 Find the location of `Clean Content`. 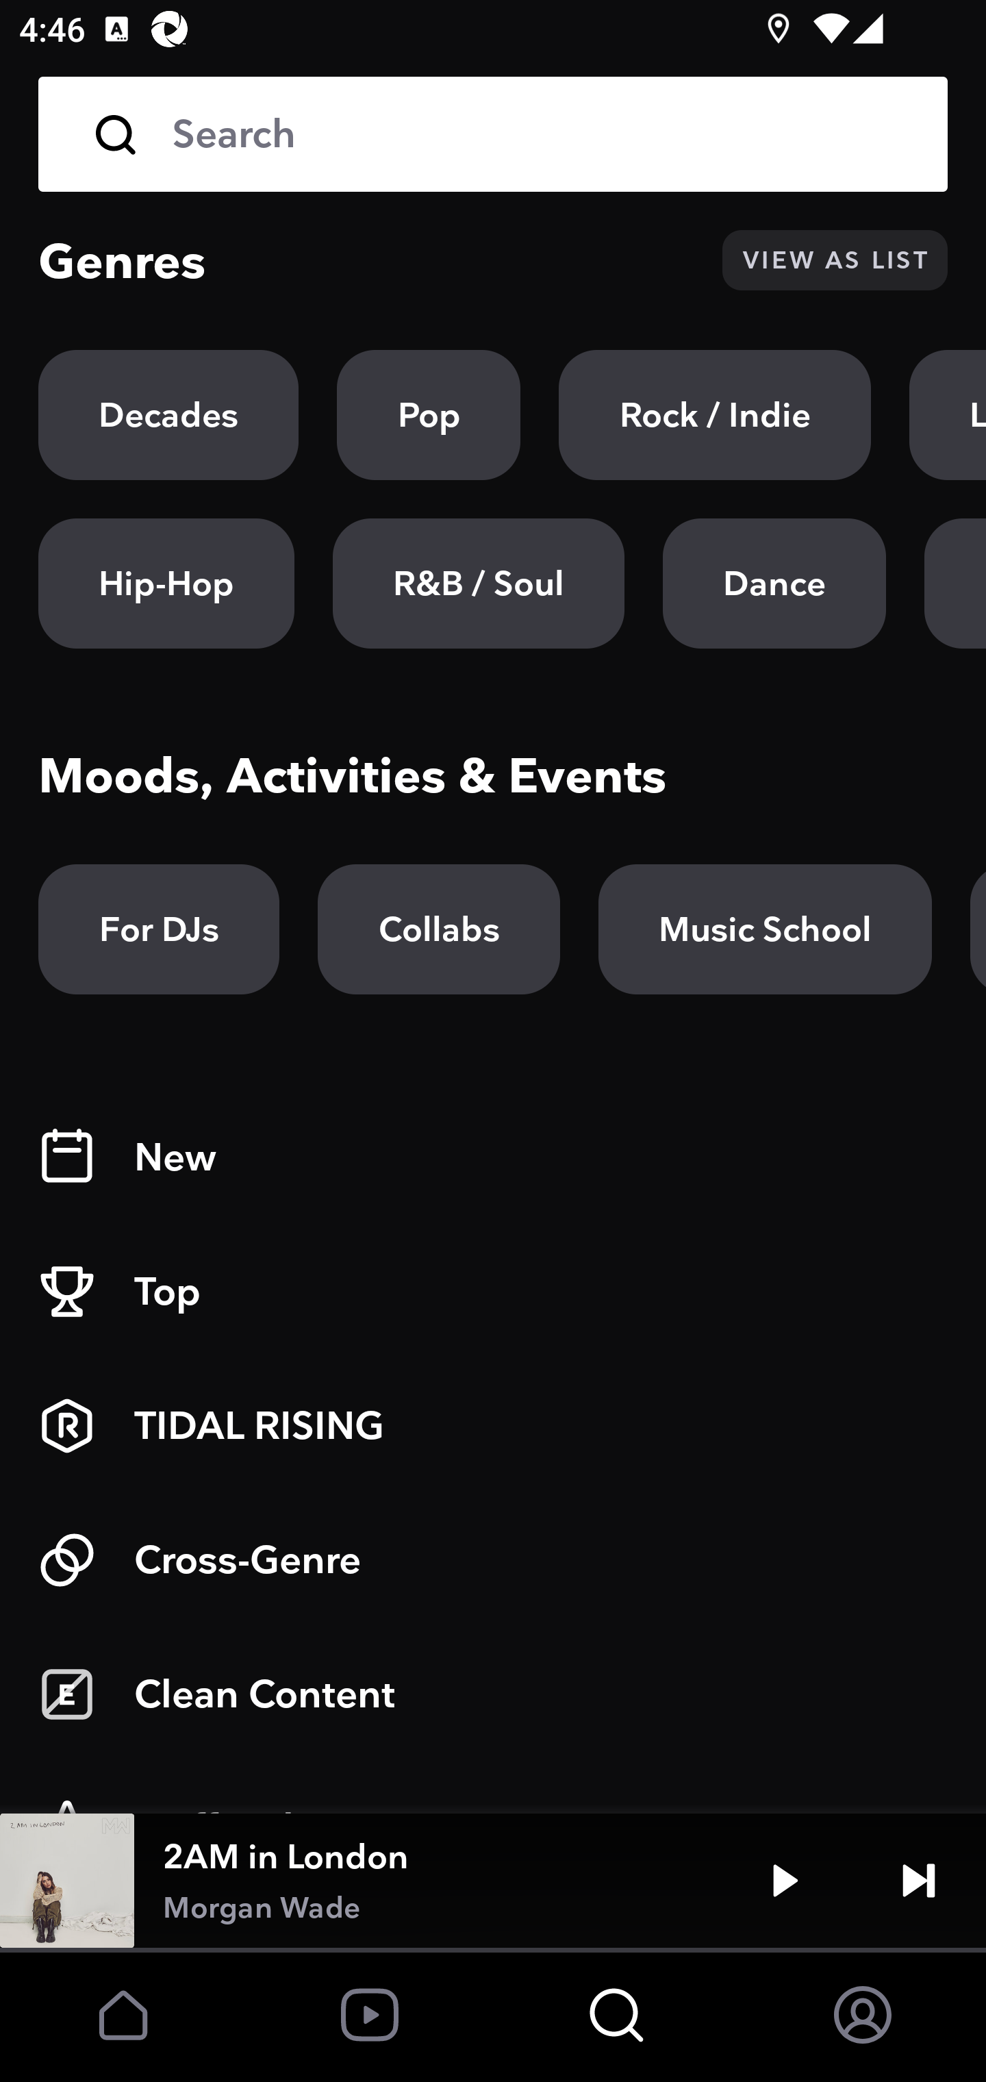

Clean Content is located at coordinates (493, 1694).